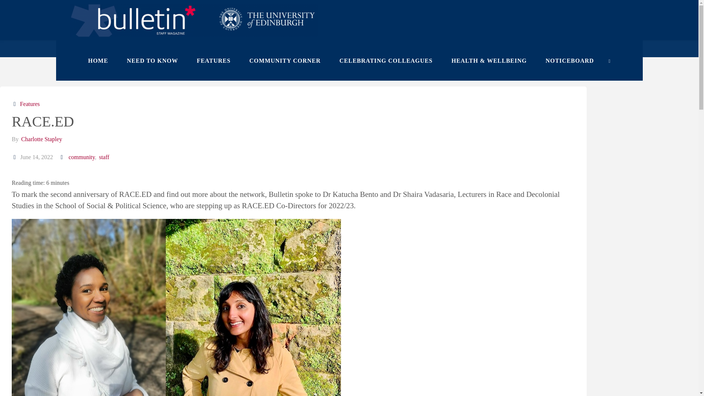 Image resolution: width=704 pixels, height=396 pixels. What do you see at coordinates (152, 60) in the screenshot?
I see `NEED TO KNOW` at bounding box center [152, 60].